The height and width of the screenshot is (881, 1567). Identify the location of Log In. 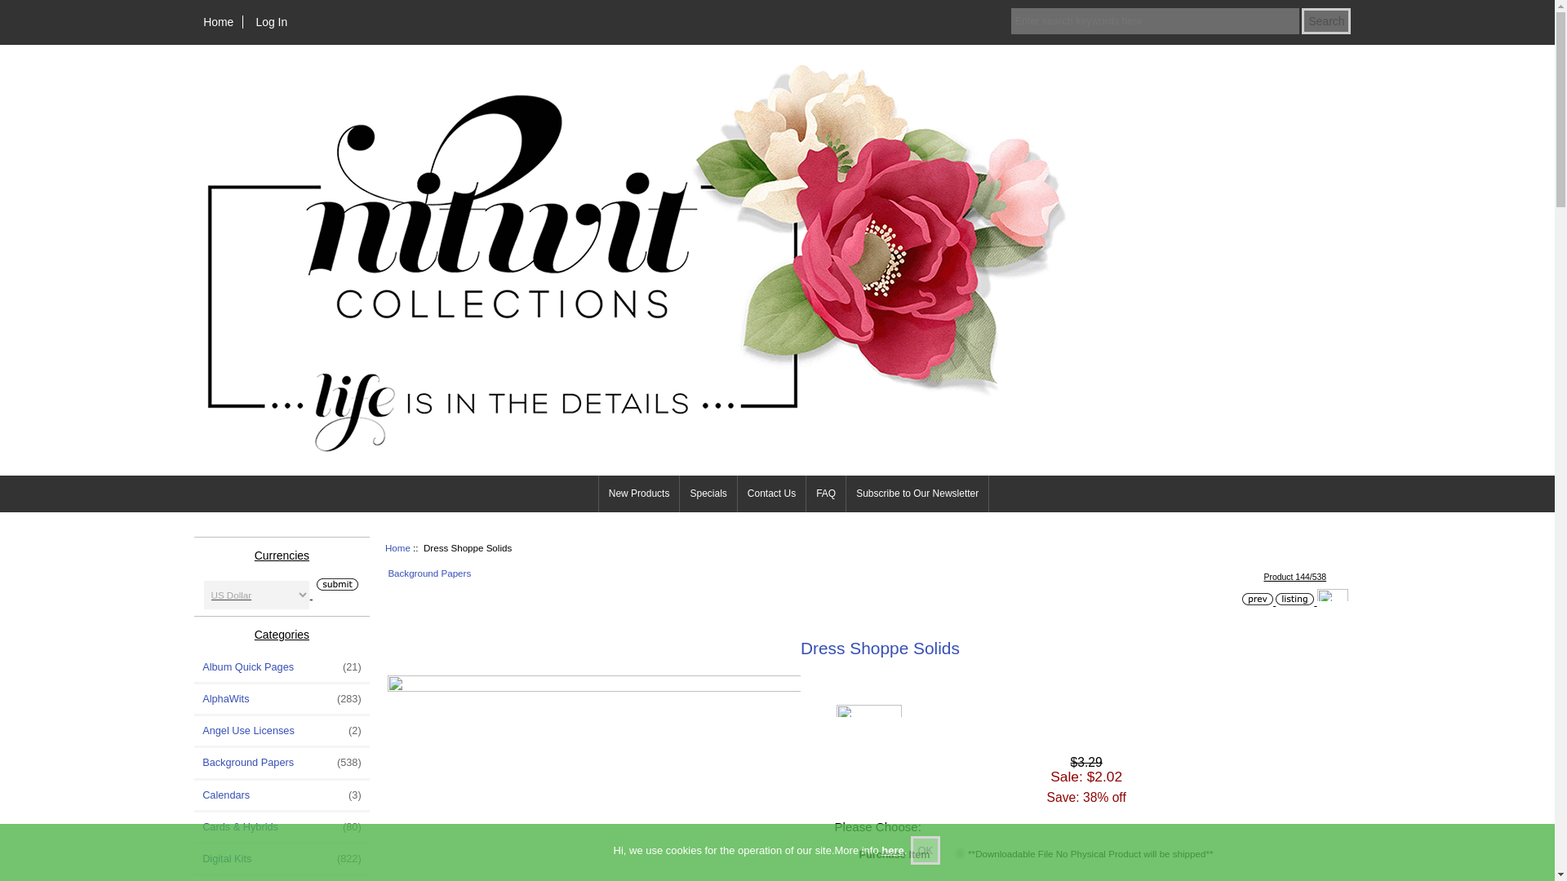
(271, 21).